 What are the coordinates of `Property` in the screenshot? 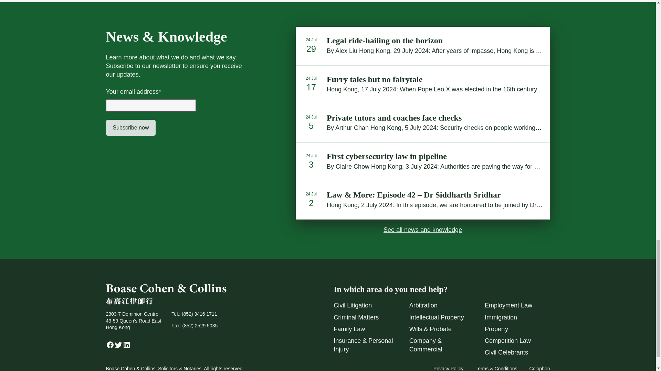 It's located at (496, 329).